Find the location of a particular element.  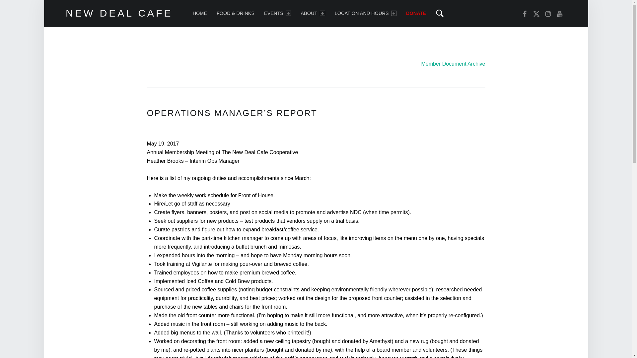

Member Document Archive is located at coordinates (453, 64).